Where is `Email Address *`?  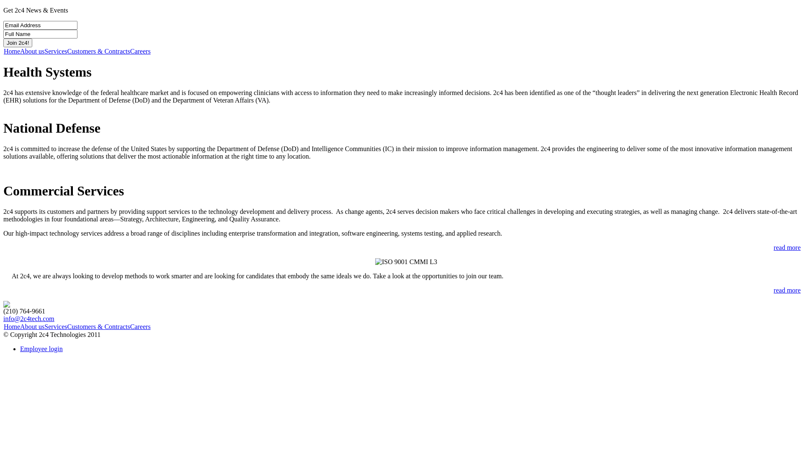
Email Address * is located at coordinates (40, 25).